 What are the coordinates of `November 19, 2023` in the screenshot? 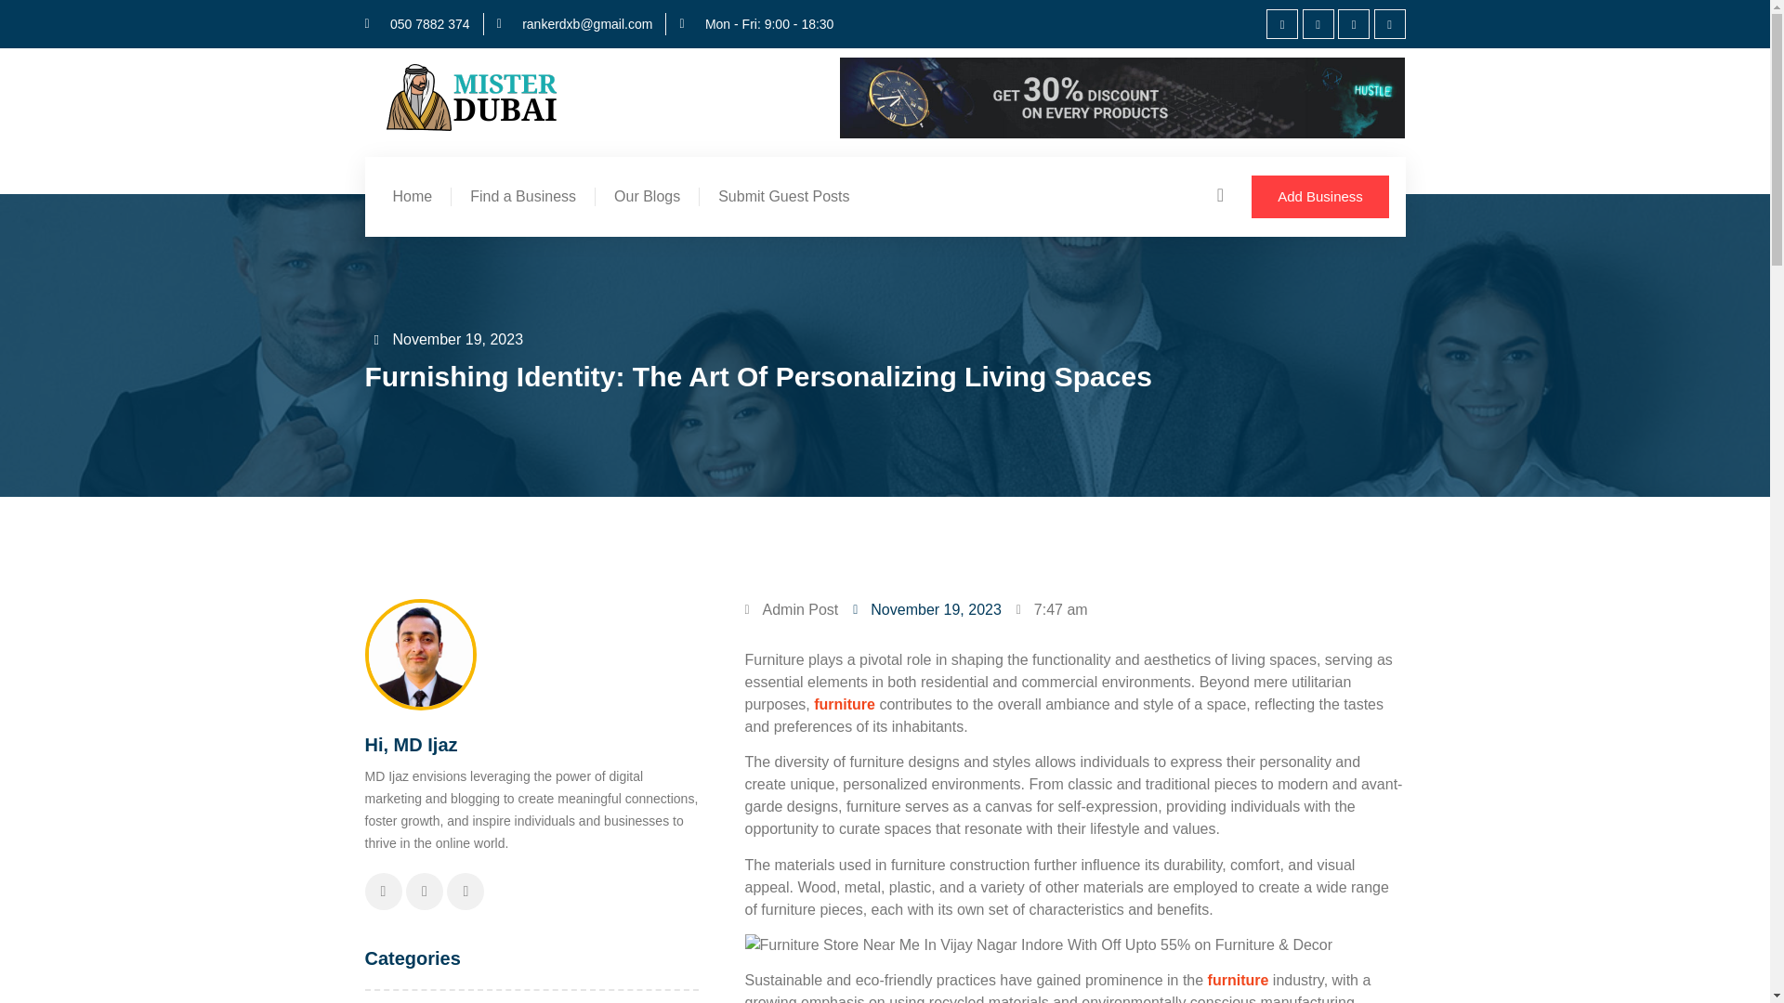 It's located at (448, 340).